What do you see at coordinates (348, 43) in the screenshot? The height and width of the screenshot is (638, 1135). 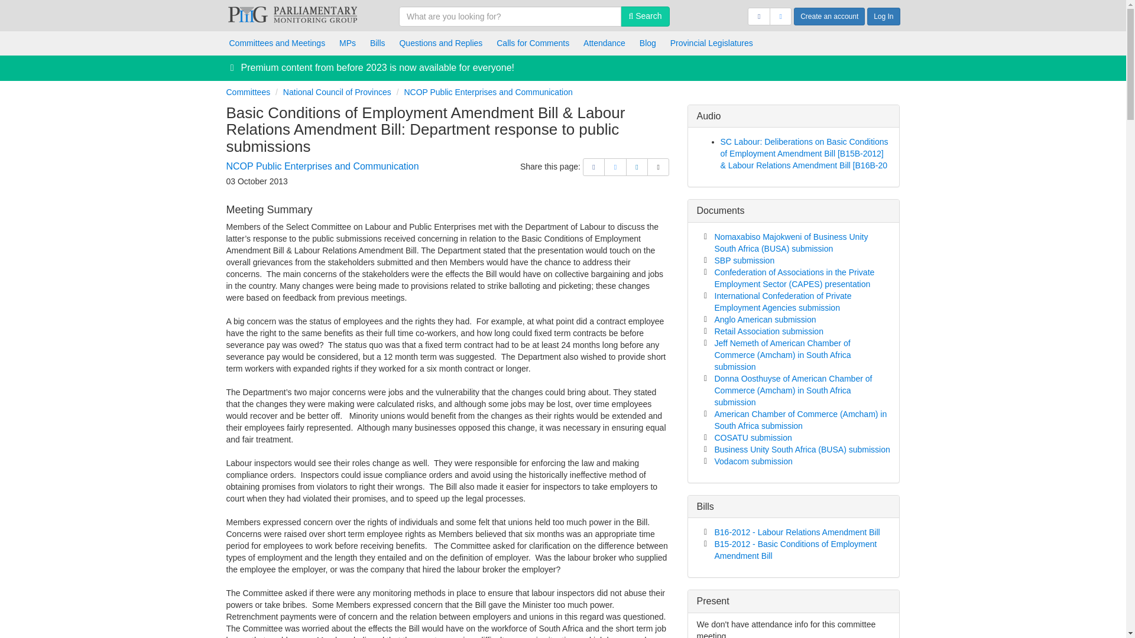 I see `MPs` at bounding box center [348, 43].